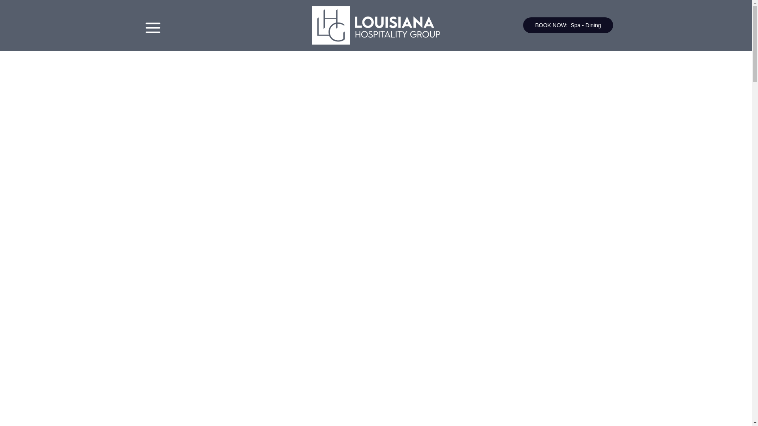  What do you see at coordinates (152, 28) in the screenshot?
I see `Main Menu` at bounding box center [152, 28].